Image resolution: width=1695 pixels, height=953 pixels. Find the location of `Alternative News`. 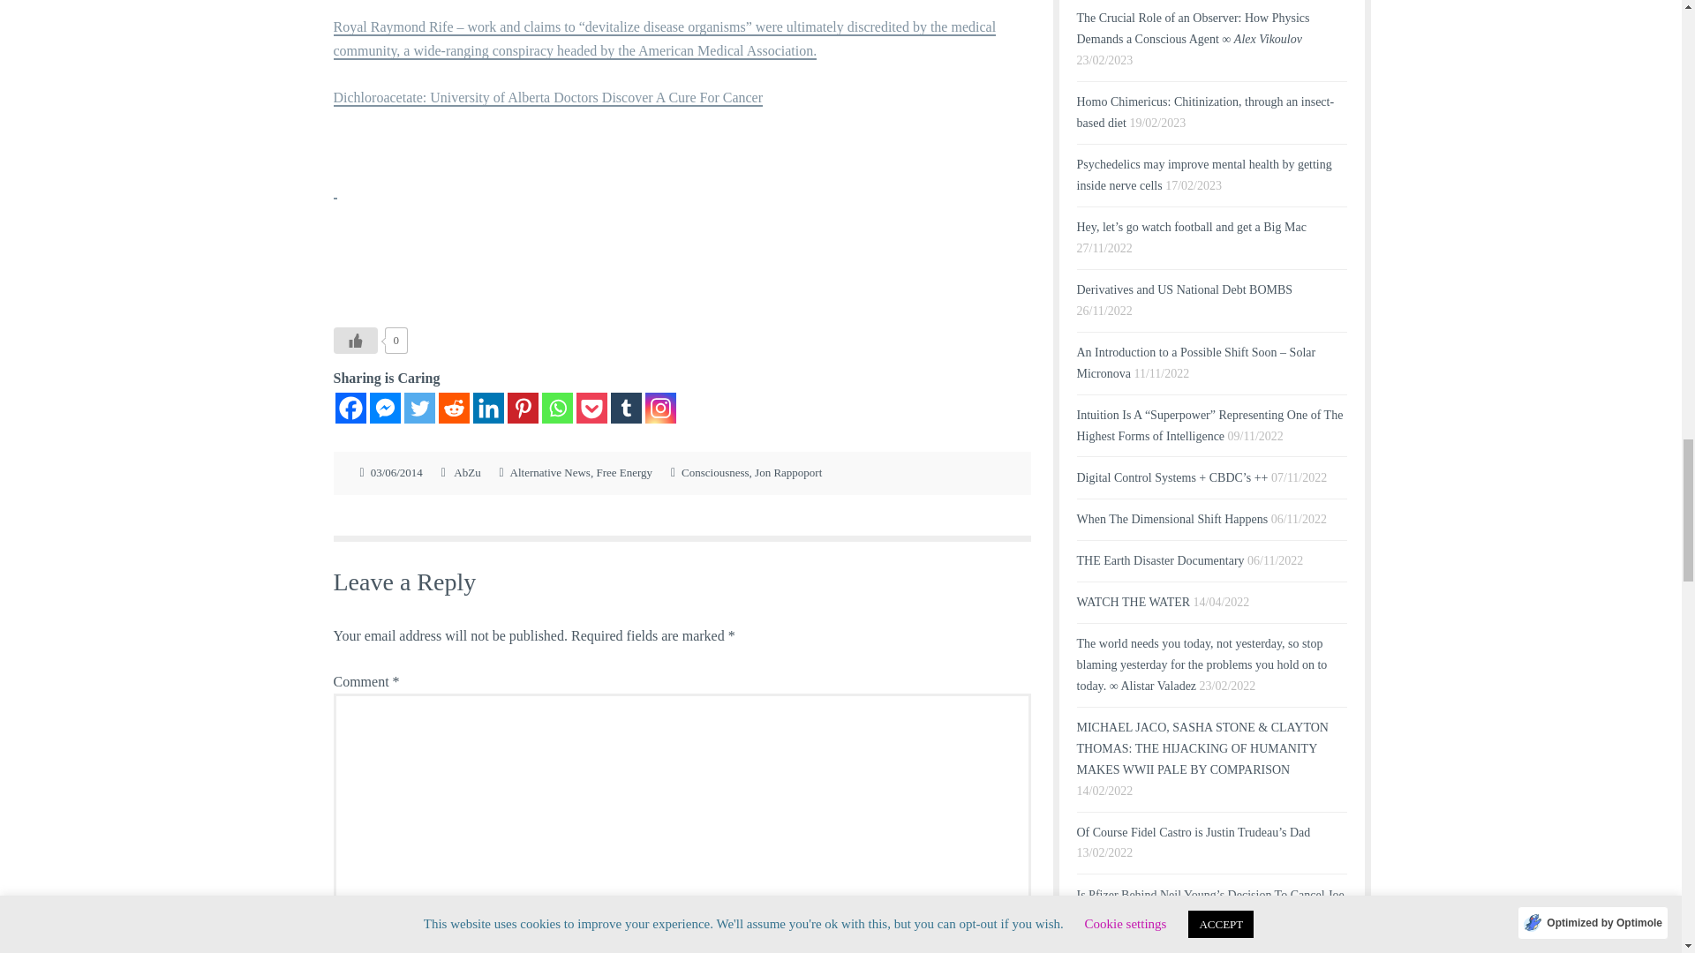

Alternative News is located at coordinates (549, 473).